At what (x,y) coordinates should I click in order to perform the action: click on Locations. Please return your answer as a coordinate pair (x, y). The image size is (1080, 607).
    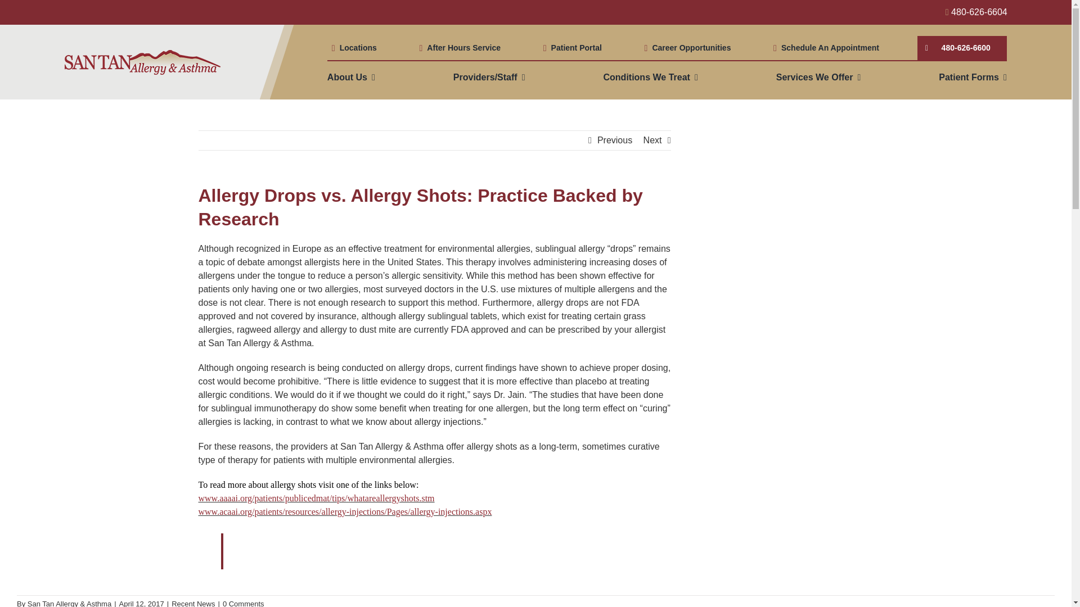
    Looking at the image, I should click on (352, 47).